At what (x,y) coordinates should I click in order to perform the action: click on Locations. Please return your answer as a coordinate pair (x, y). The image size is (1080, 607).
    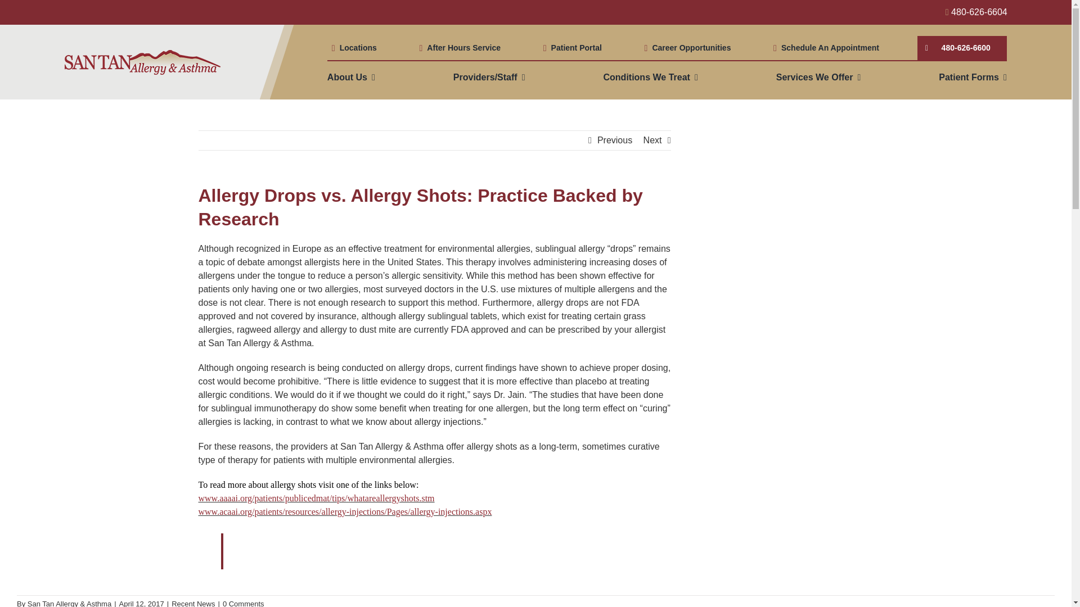
    Looking at the image, I should click on (352, 47).